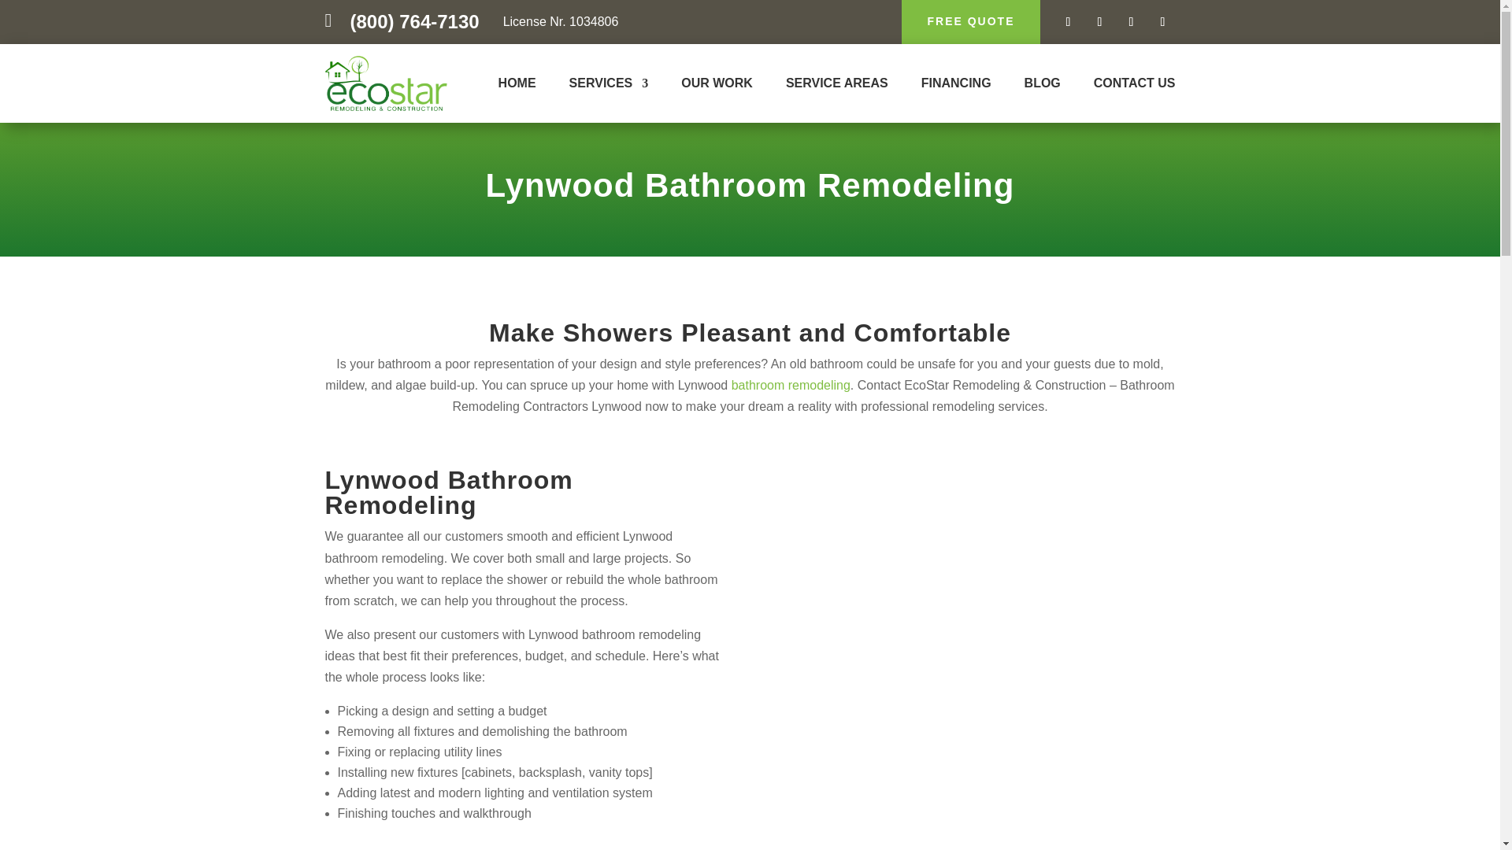 The image size is (1512, 850). What do you see at coordinates (1043, 87) in the screenshot?
I see `BLOG` at bounding box center [1043, 87].